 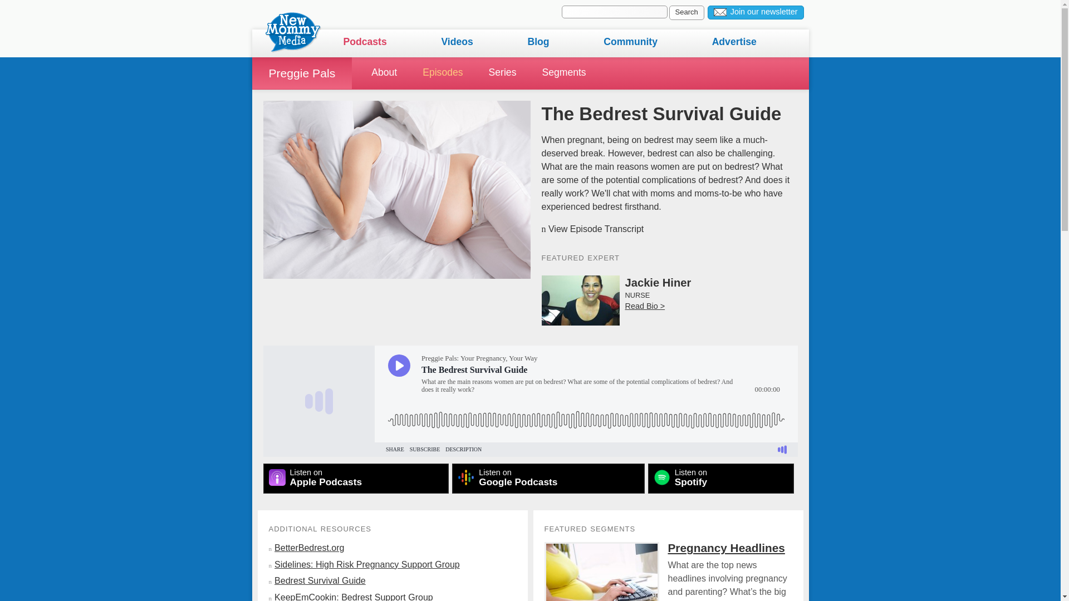 What do you see at coordinates (596, 229) in the screenshot?
I see `BetterBedrest.org` at bounding box center [596, 229].